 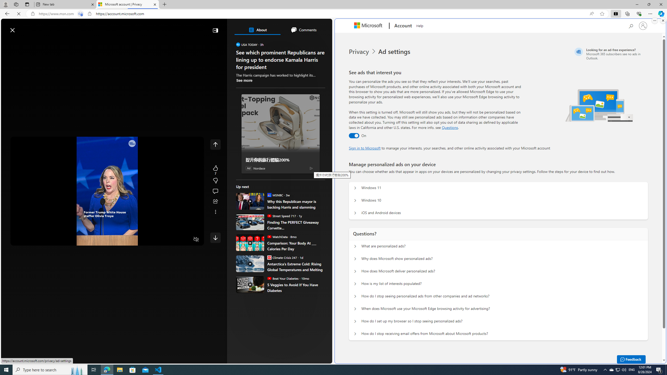 What do you see at coordinates (176, 240) in the screenshot?
I see `Captions` at bounding box center [176, 240].